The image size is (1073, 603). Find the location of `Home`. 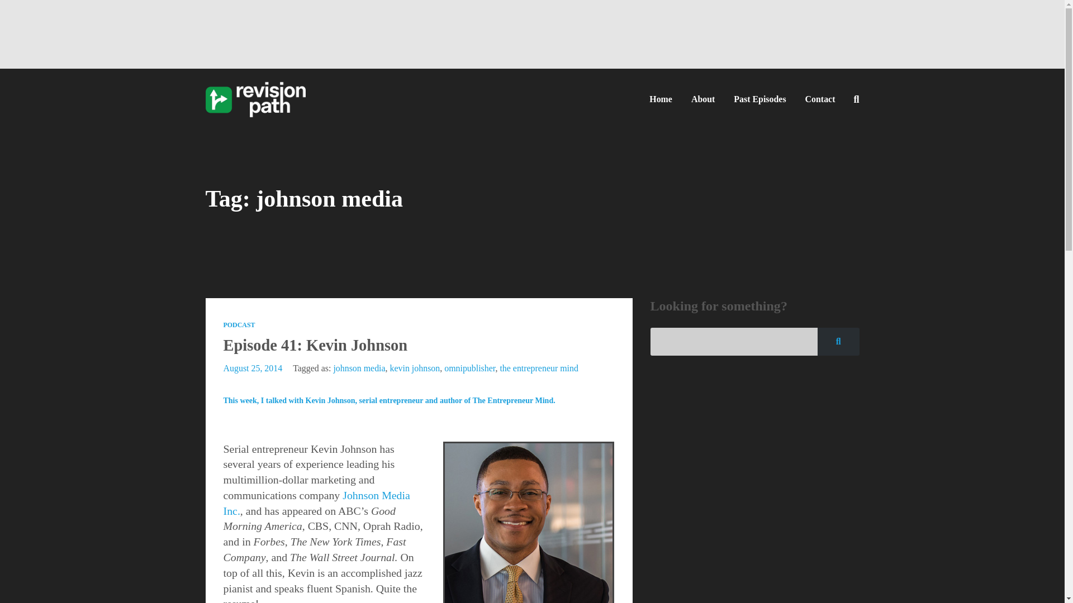

Home is located at coordinates (661, 99).